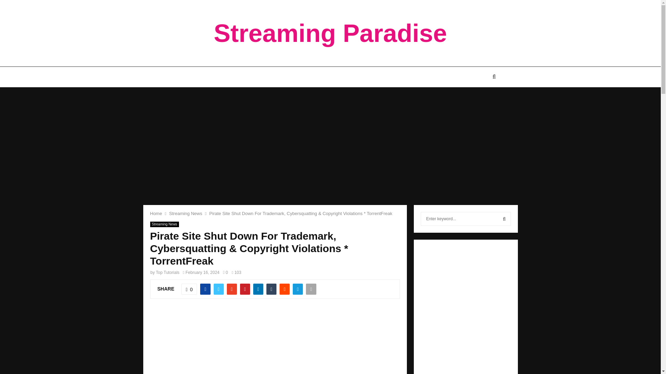  Describe the element at coordinates (189, 289) in the screenshot. I see `Like` at that location.